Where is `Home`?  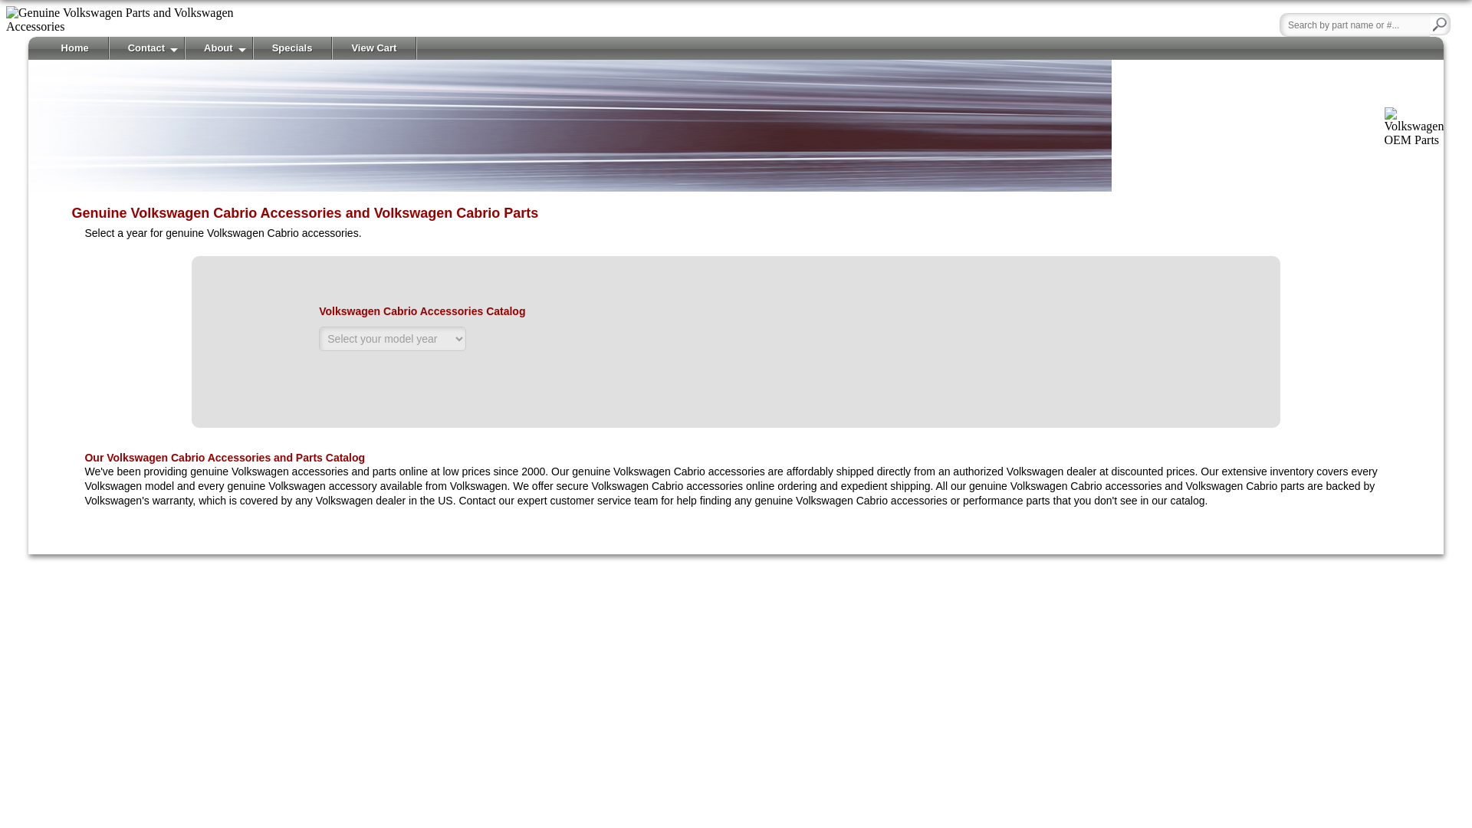 Home is located at coordinates (75, 48).